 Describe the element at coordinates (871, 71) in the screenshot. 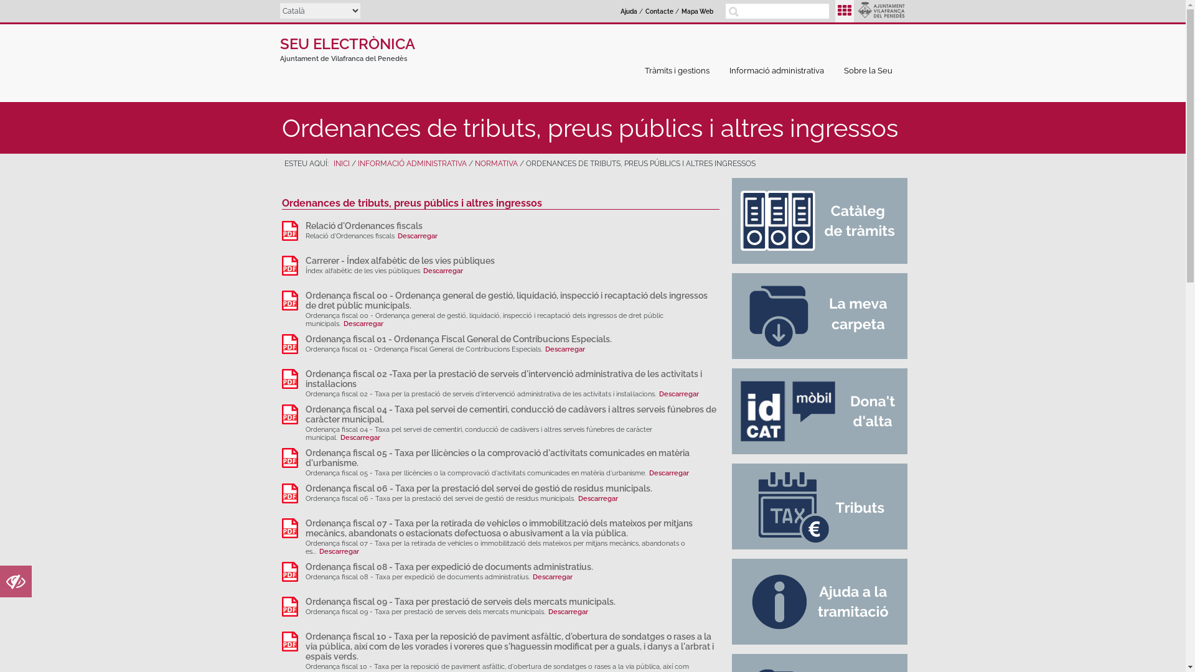

I see `Sobre la Seu` at that location.